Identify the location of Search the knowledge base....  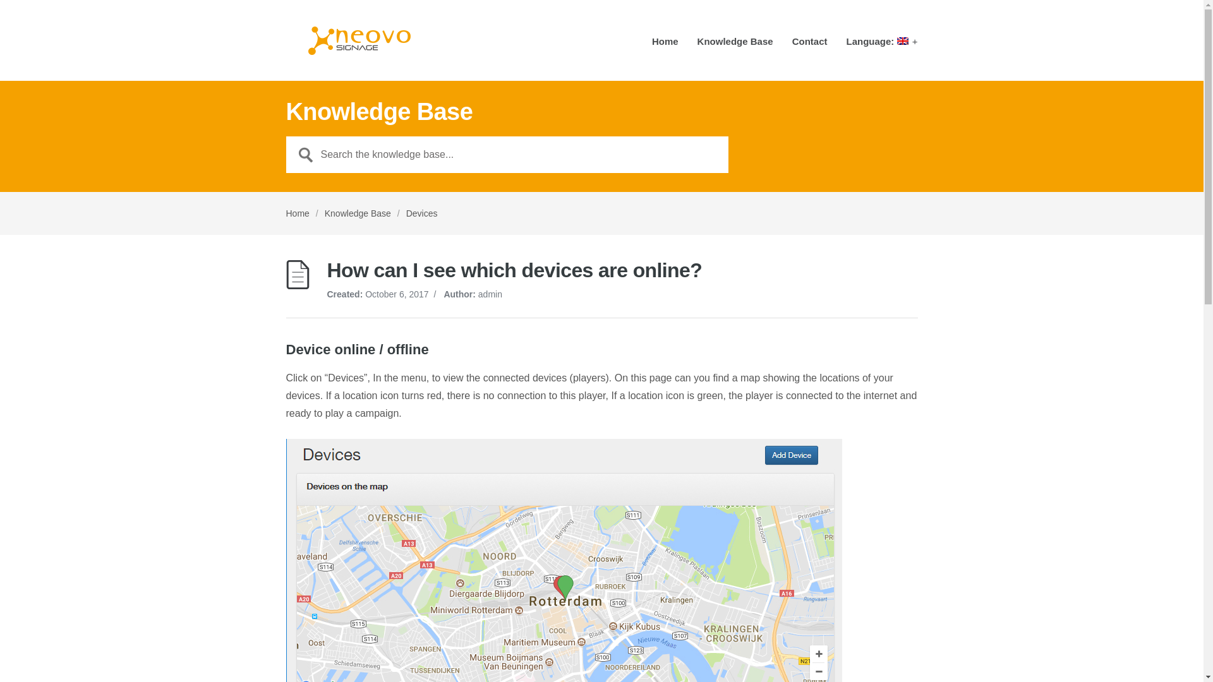
(507, 155).